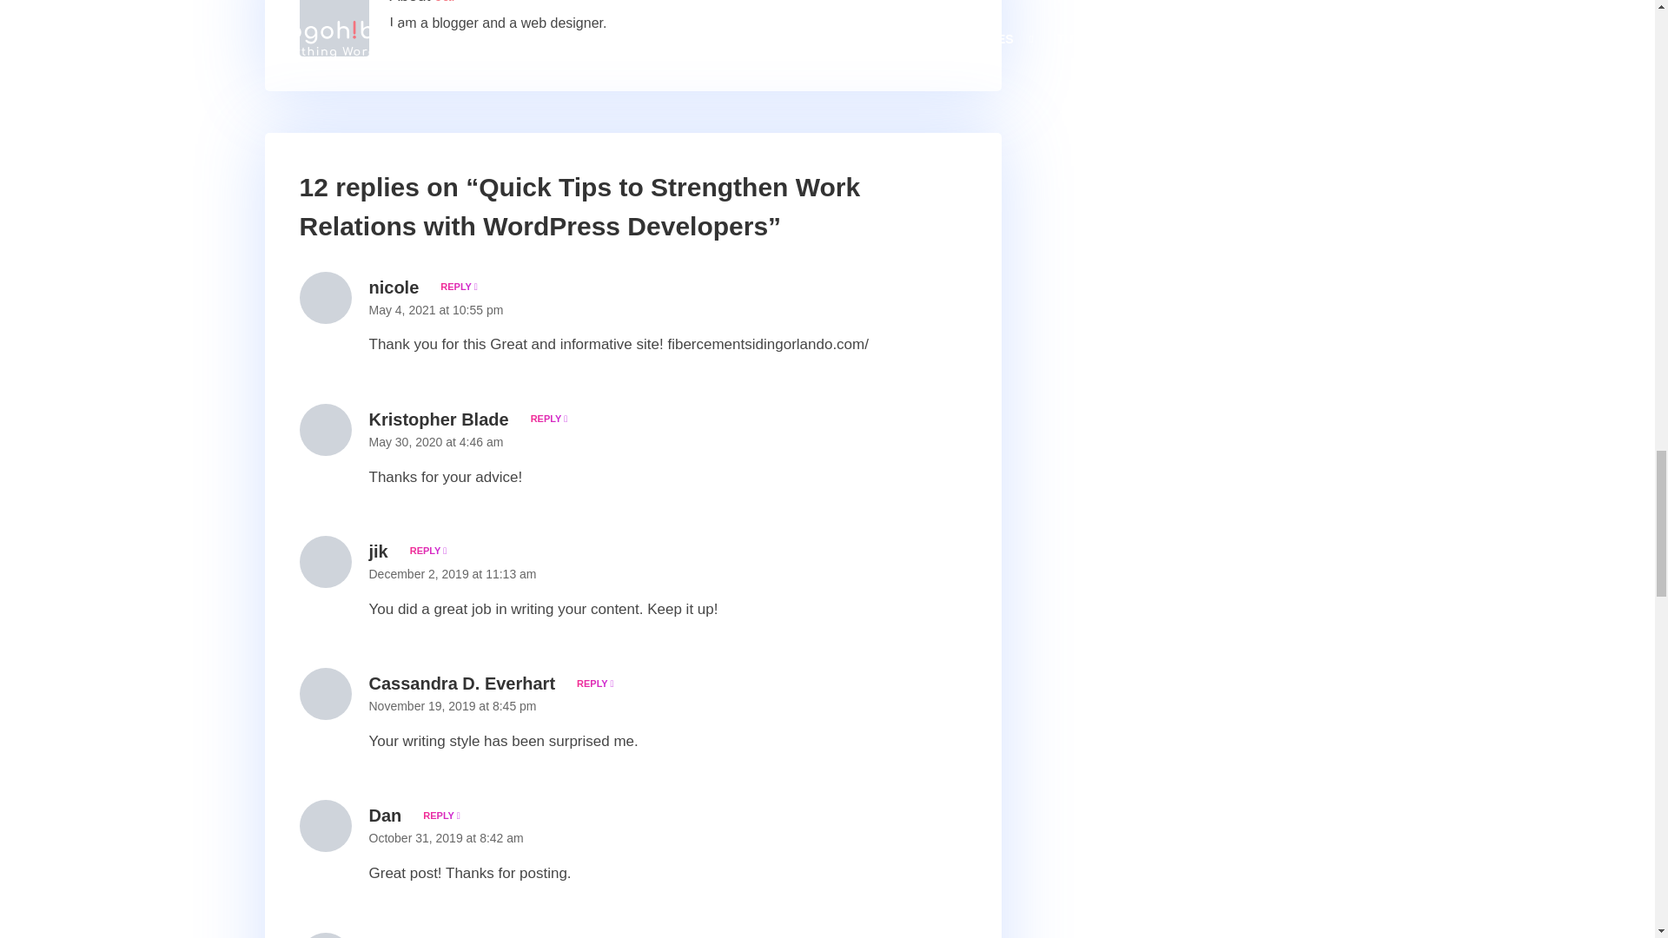  I want to click on Jai, so click(445, 2).